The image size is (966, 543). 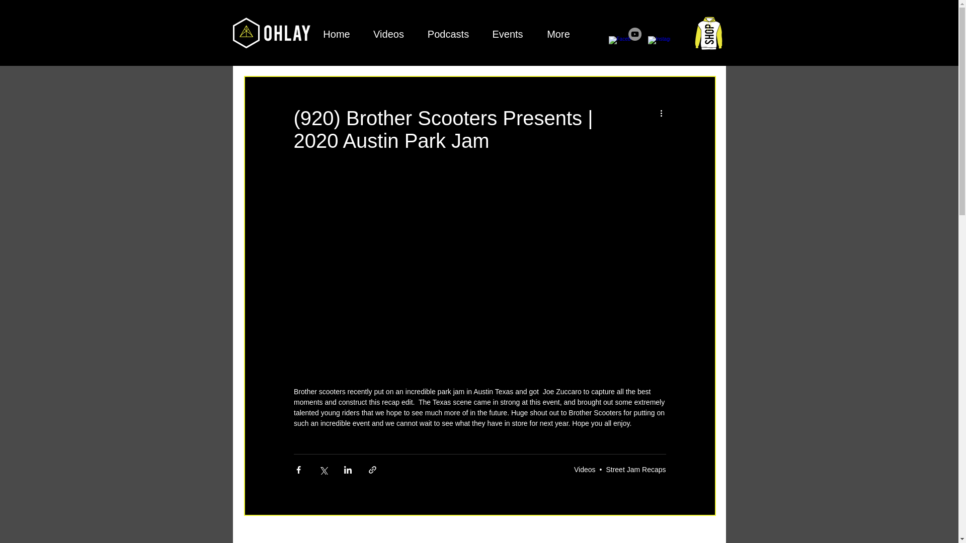 I want to click on Events, so click(x=508, y=34).